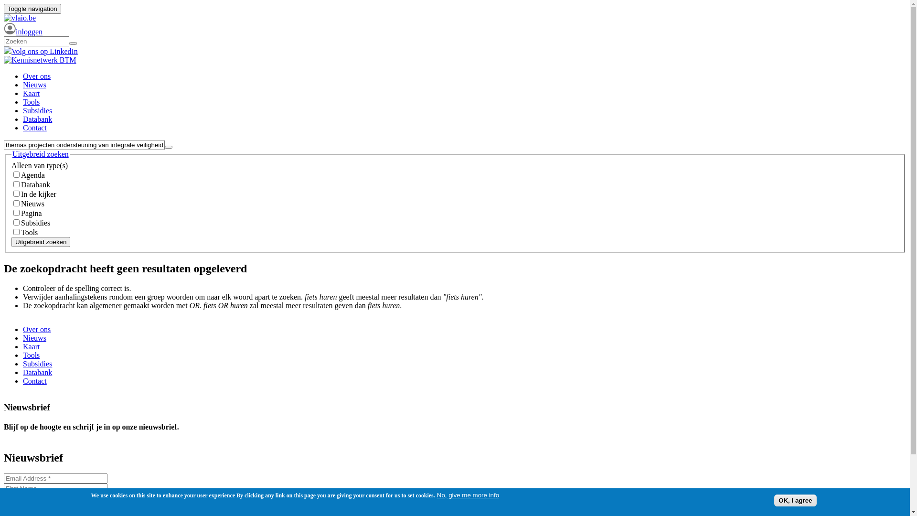 This screenshot has height=516, width=917. I want to click on Over ons, so click(37, 76).